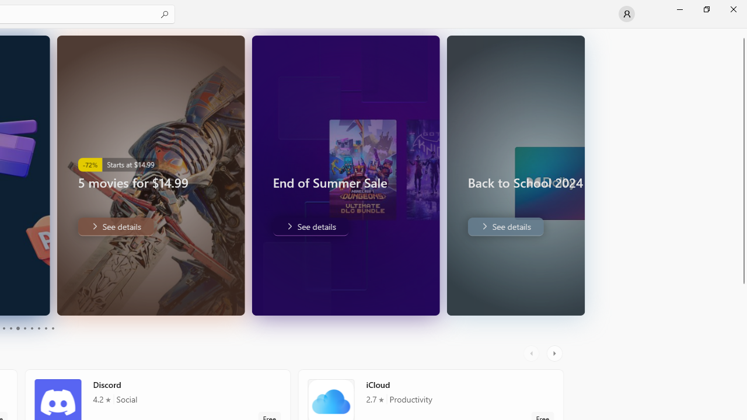 This screenshot has height=420, width=747. Describe the element at coordinates (46, 328) in the screenshot. I see `Page 9` at that location.